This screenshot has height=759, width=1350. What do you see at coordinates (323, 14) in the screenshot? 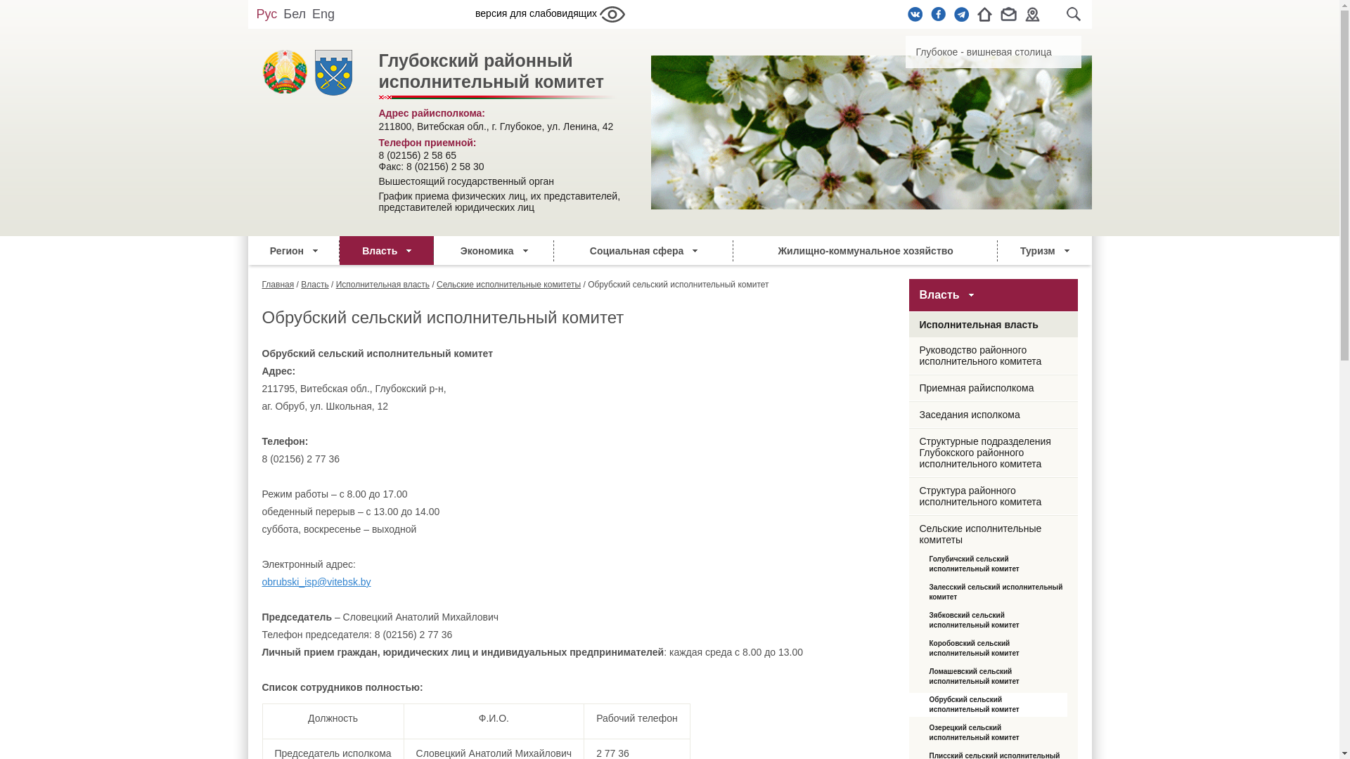
I see `Eng` at bounding box center [323, 14].